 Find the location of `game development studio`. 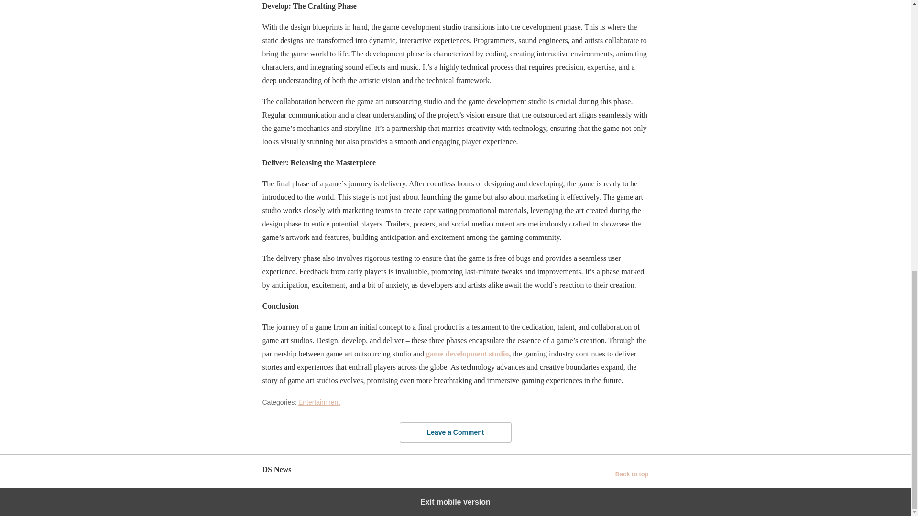

game development studio is located at coordinates (467, 354).